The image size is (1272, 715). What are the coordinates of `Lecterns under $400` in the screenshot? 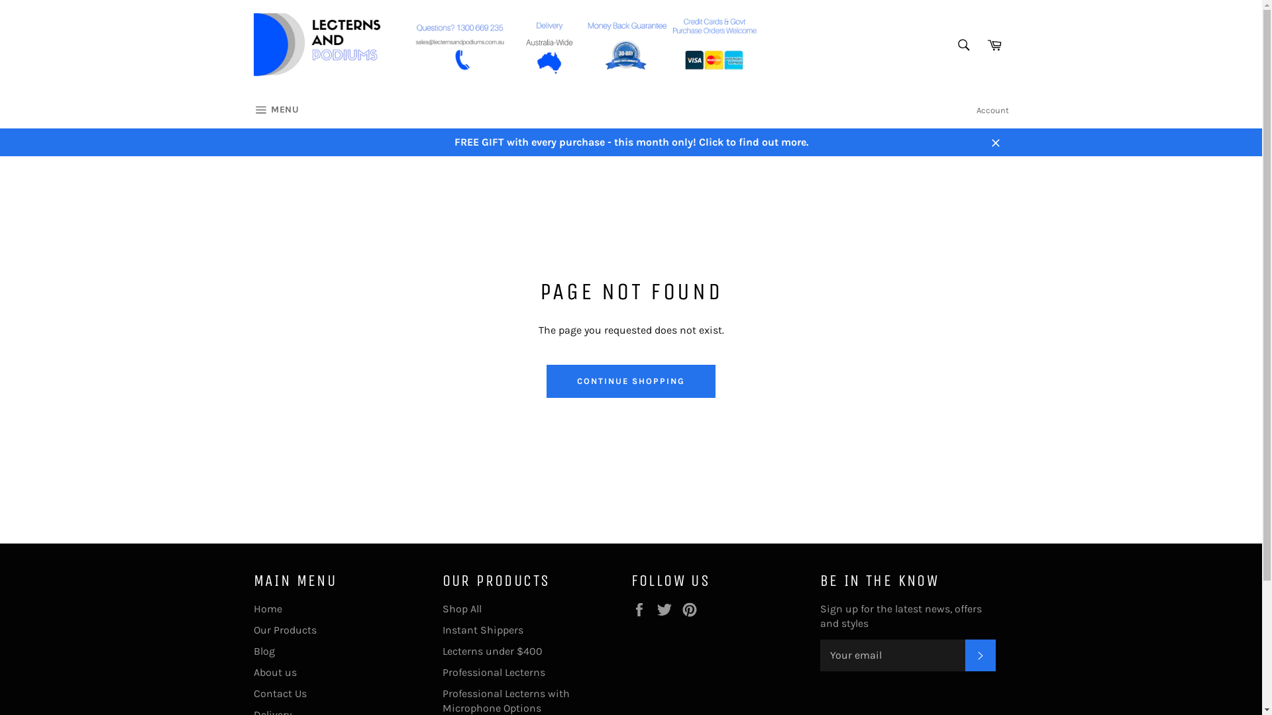 It's located at (493, 651).